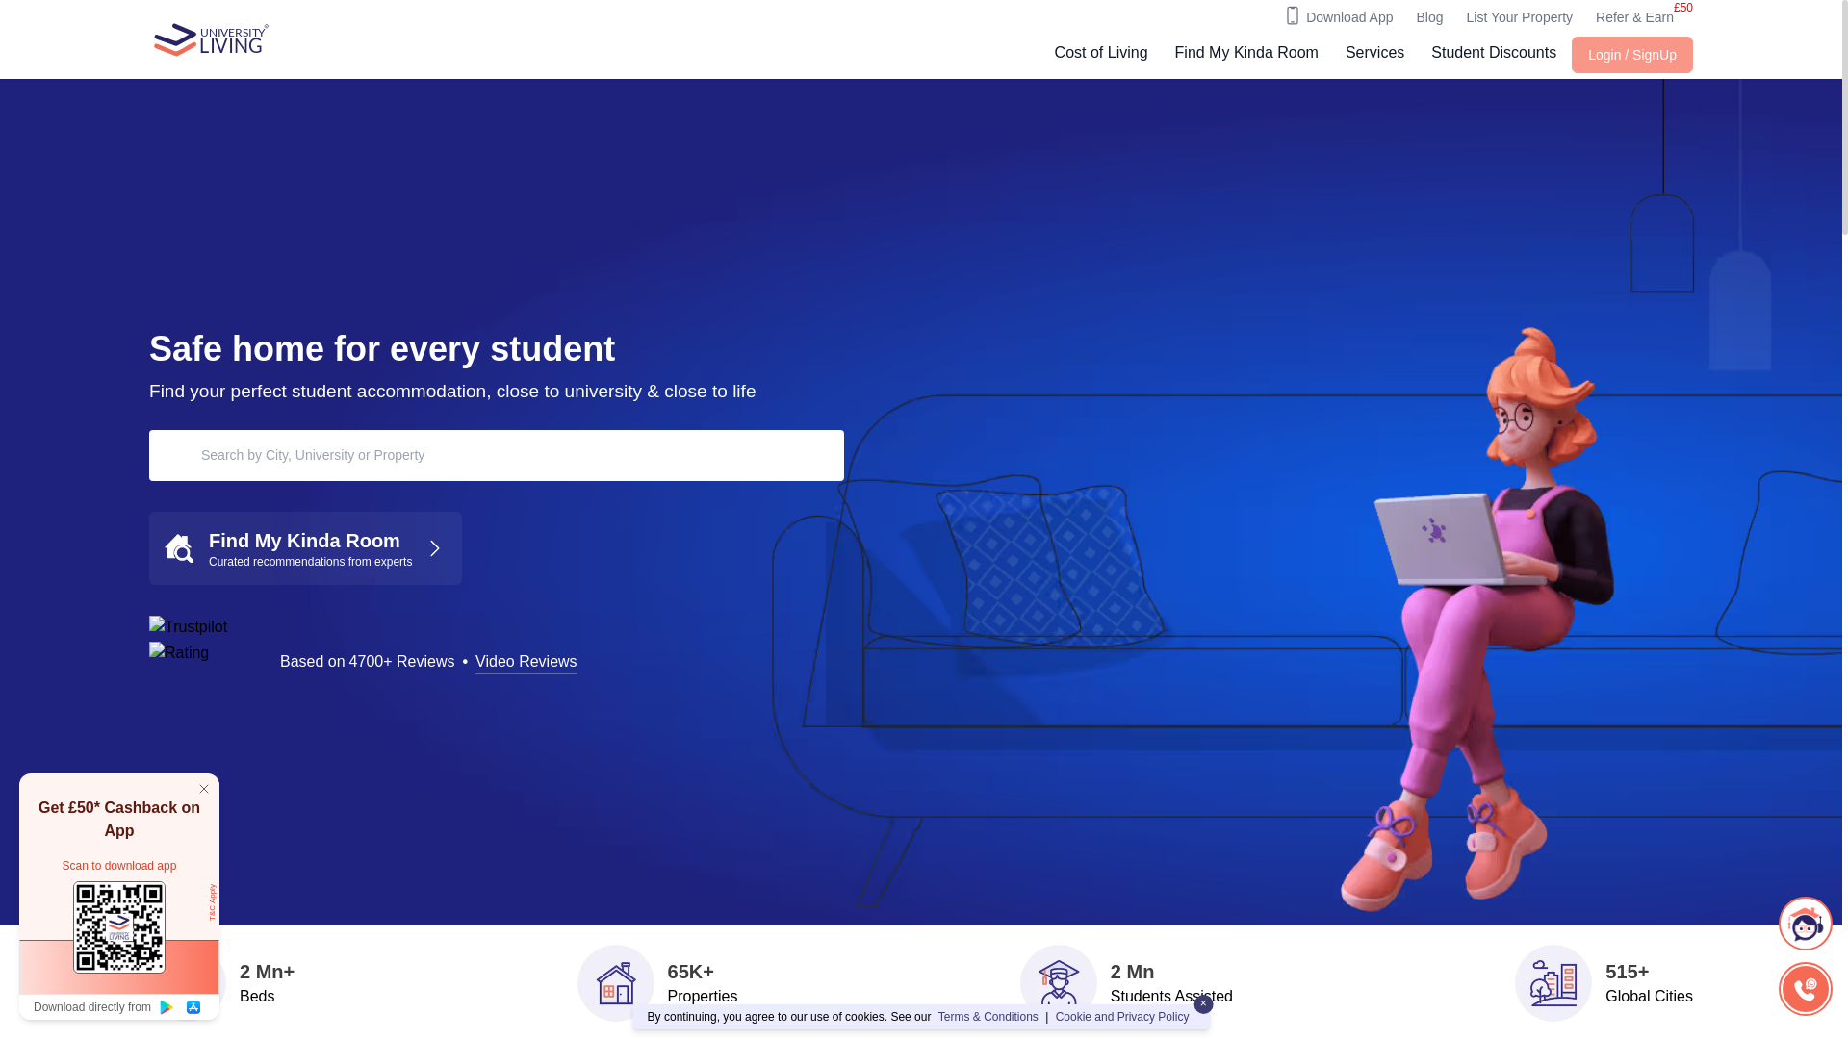 The width and height of the screenshot is (1848, 1039). Describe the element at coordinates (1428, 17) in the screenshot. I see `Blog` at that location.